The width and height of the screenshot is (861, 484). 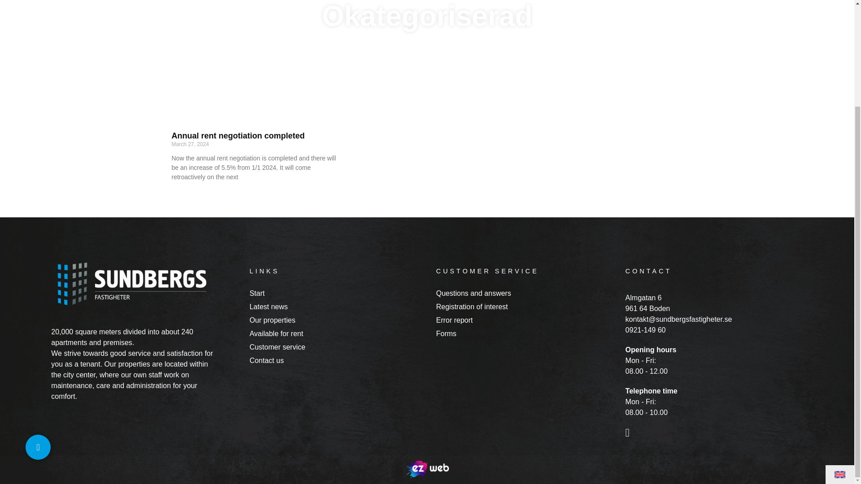 What do you see at coordinates (338, 359) in the screenshot?
I see `Contact us` at bounding box center [338, 359].